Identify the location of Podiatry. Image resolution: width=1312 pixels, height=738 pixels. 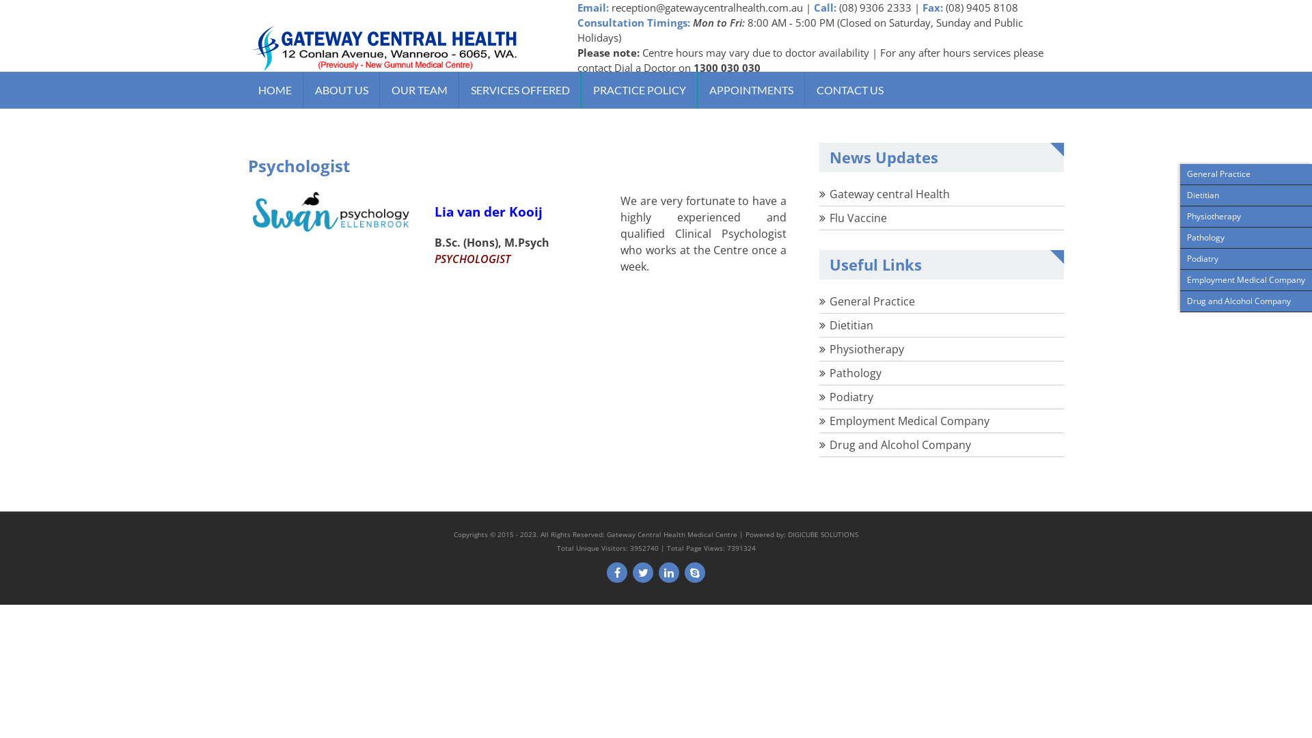
(851, 397).